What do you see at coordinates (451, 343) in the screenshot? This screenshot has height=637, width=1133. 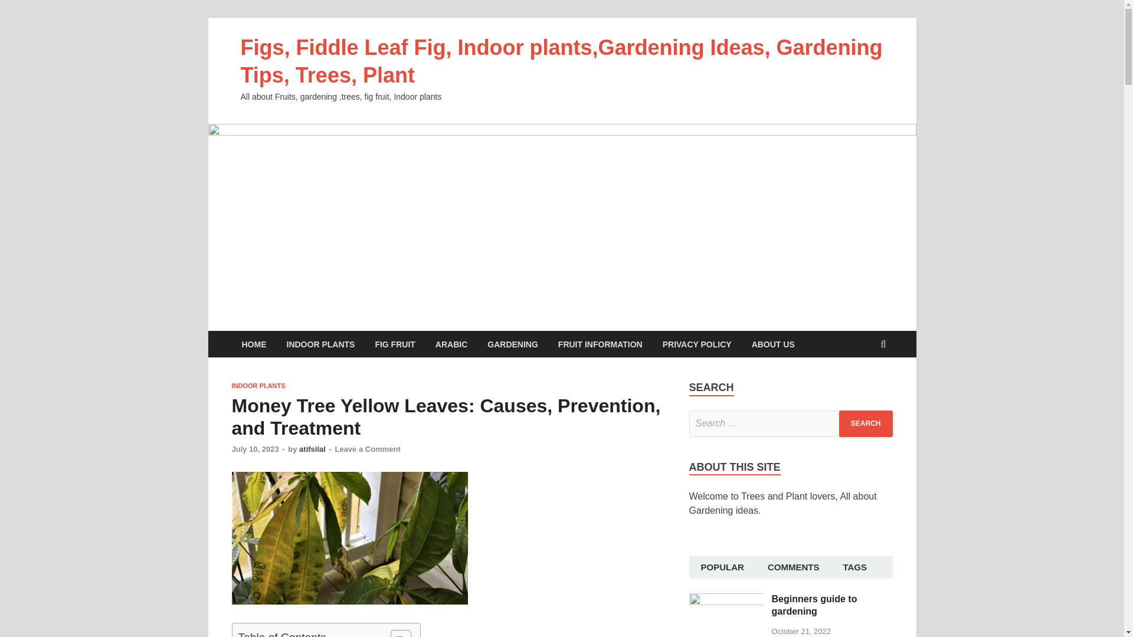 I see `ARABIC` at bounding box center [451, 343].